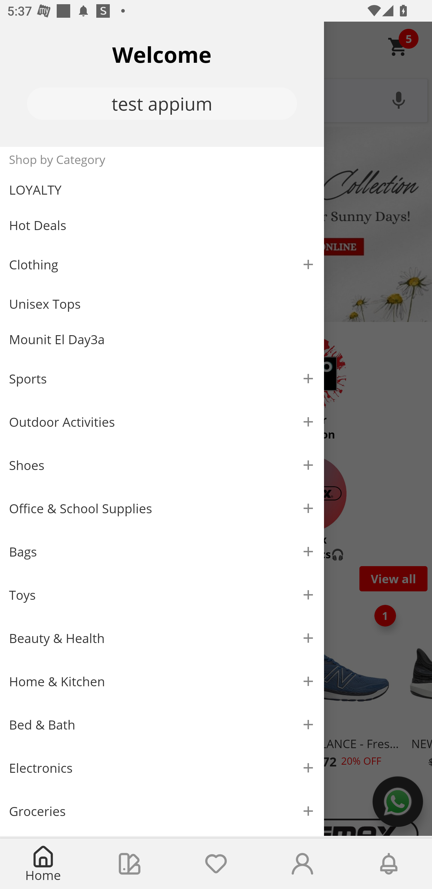 Image resolution: width=432 pixels, height=889 pixels. What do you see at coordinates (162, 339) in the screenshot?
I see `Mounit El Day3a` at bounding box center [162, 339].